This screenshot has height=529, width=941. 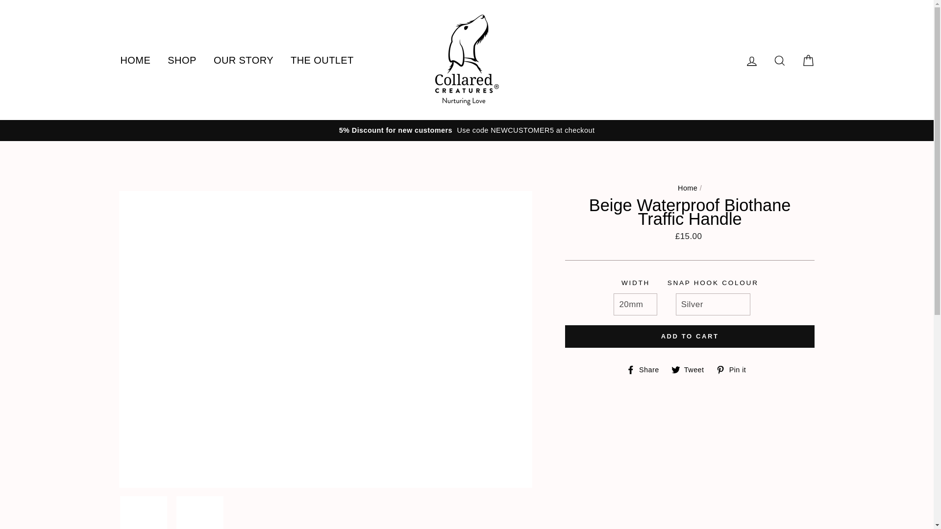 I want to click on Tweet on Twitter, so click(x=691, y=369).